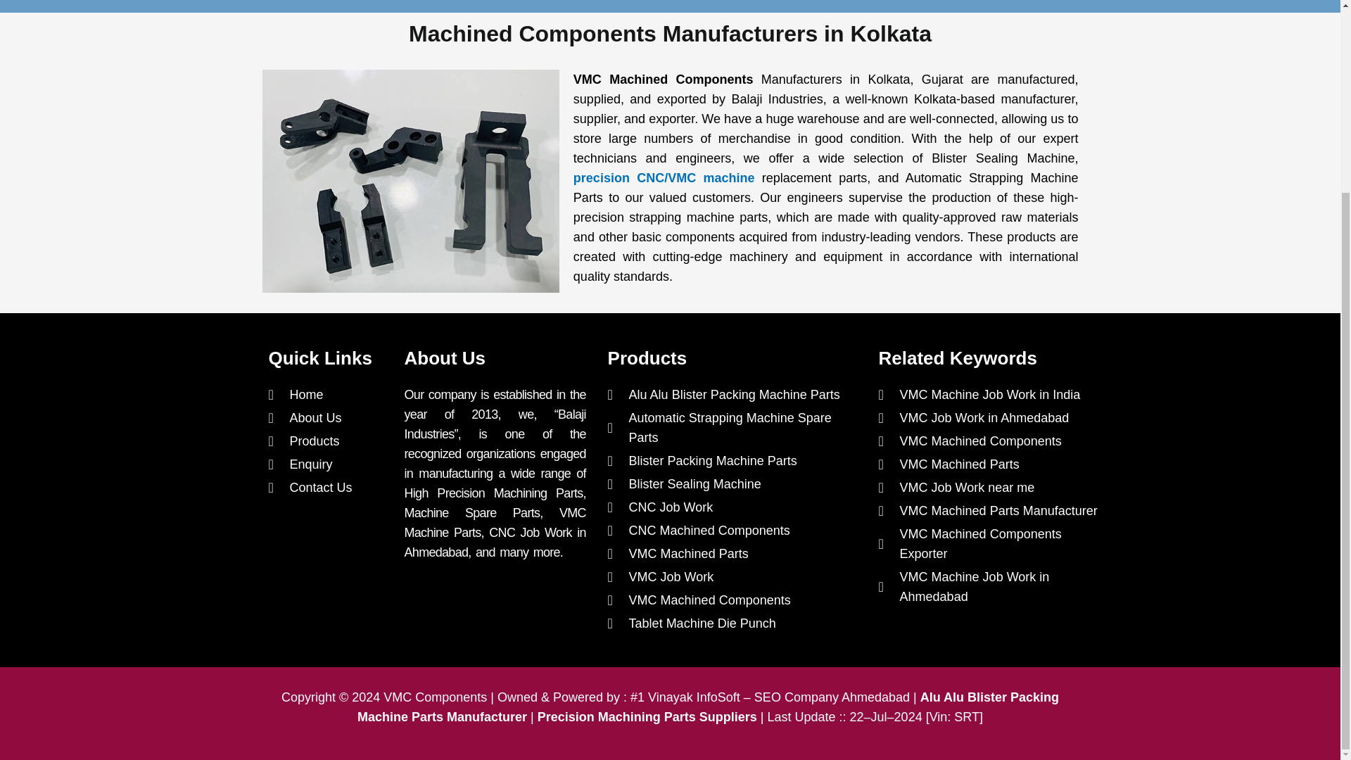 The width and height of the screenshot is (1351, 760). I want to click on About Us, so click(329, 418).